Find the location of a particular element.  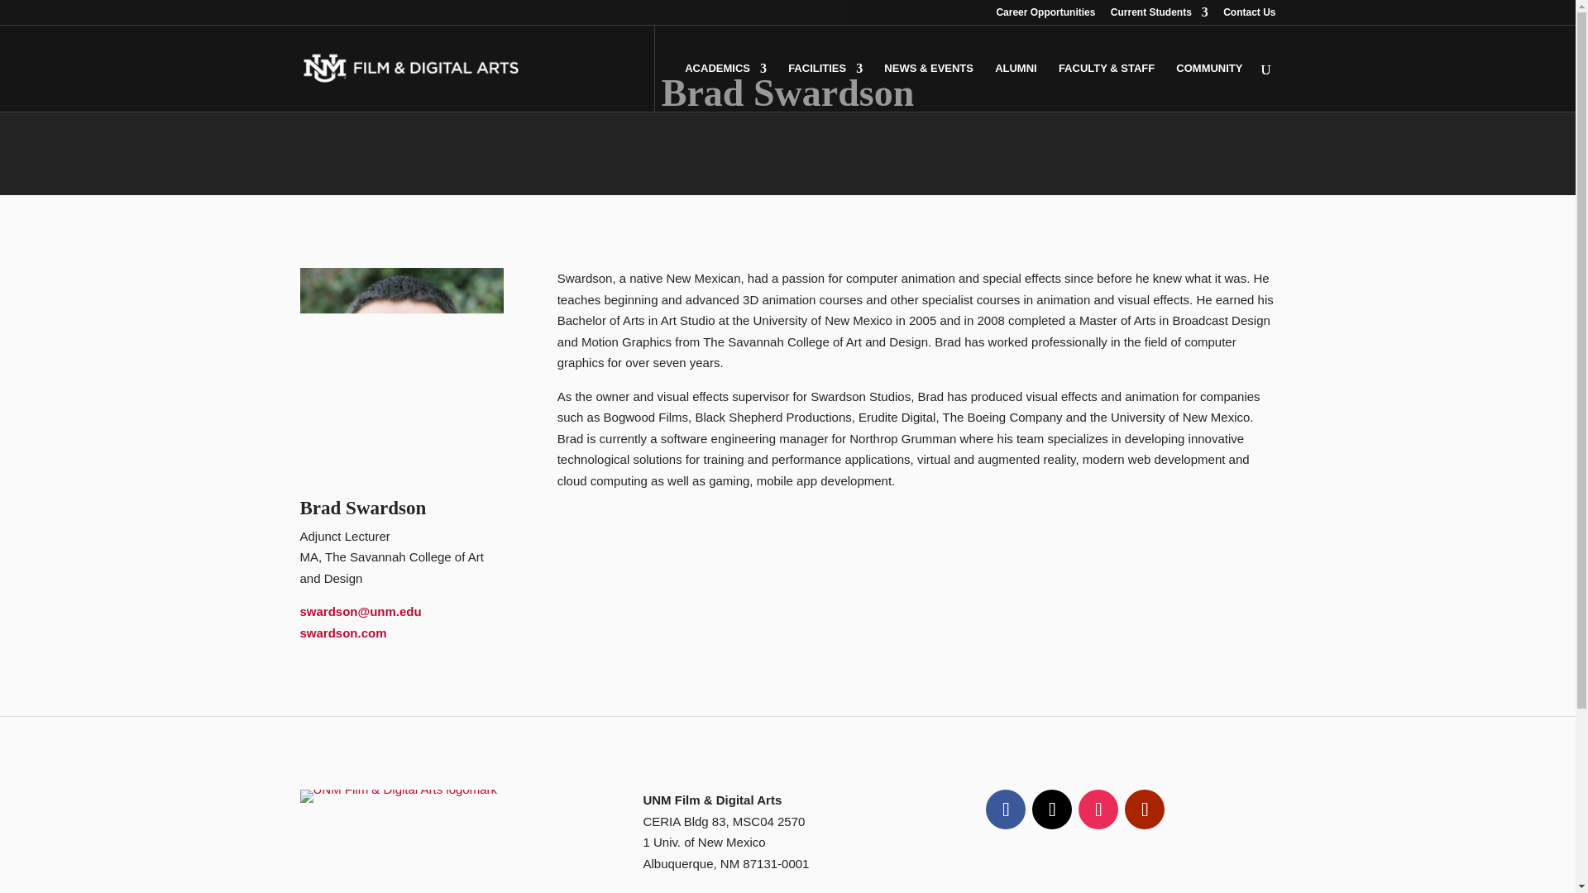

ACADEMICS is located at coordinates (725, 87).